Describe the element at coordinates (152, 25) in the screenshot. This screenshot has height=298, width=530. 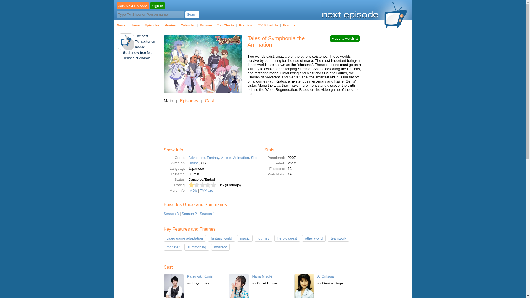
I see `Organize what's watched and what not` at that location.